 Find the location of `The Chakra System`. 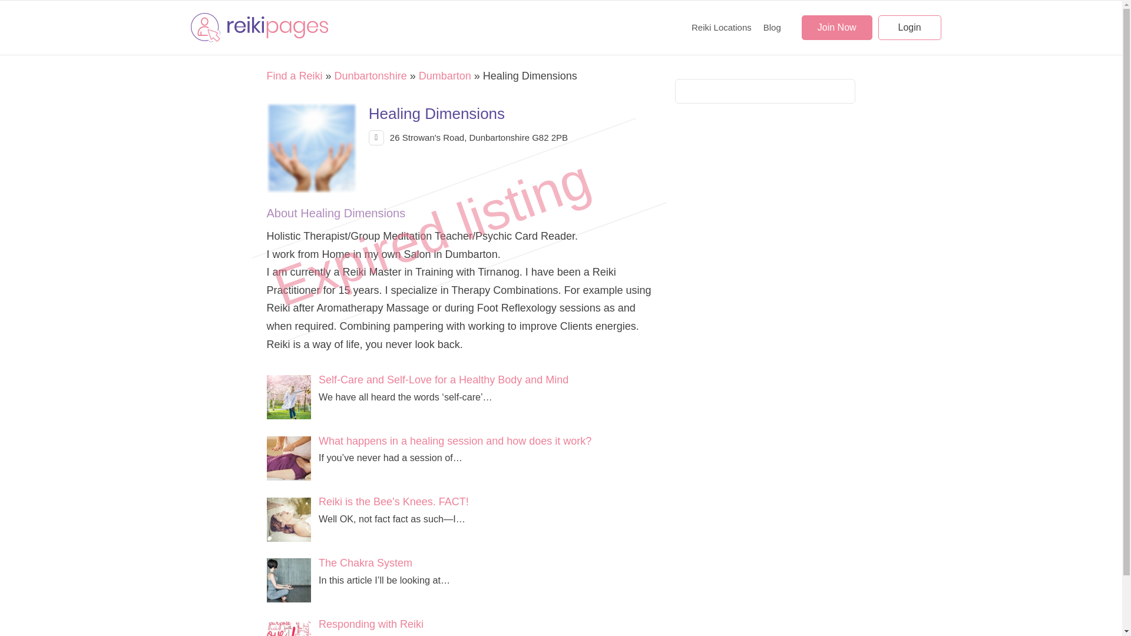

The Chakra System is located at coordinates (292, 582).